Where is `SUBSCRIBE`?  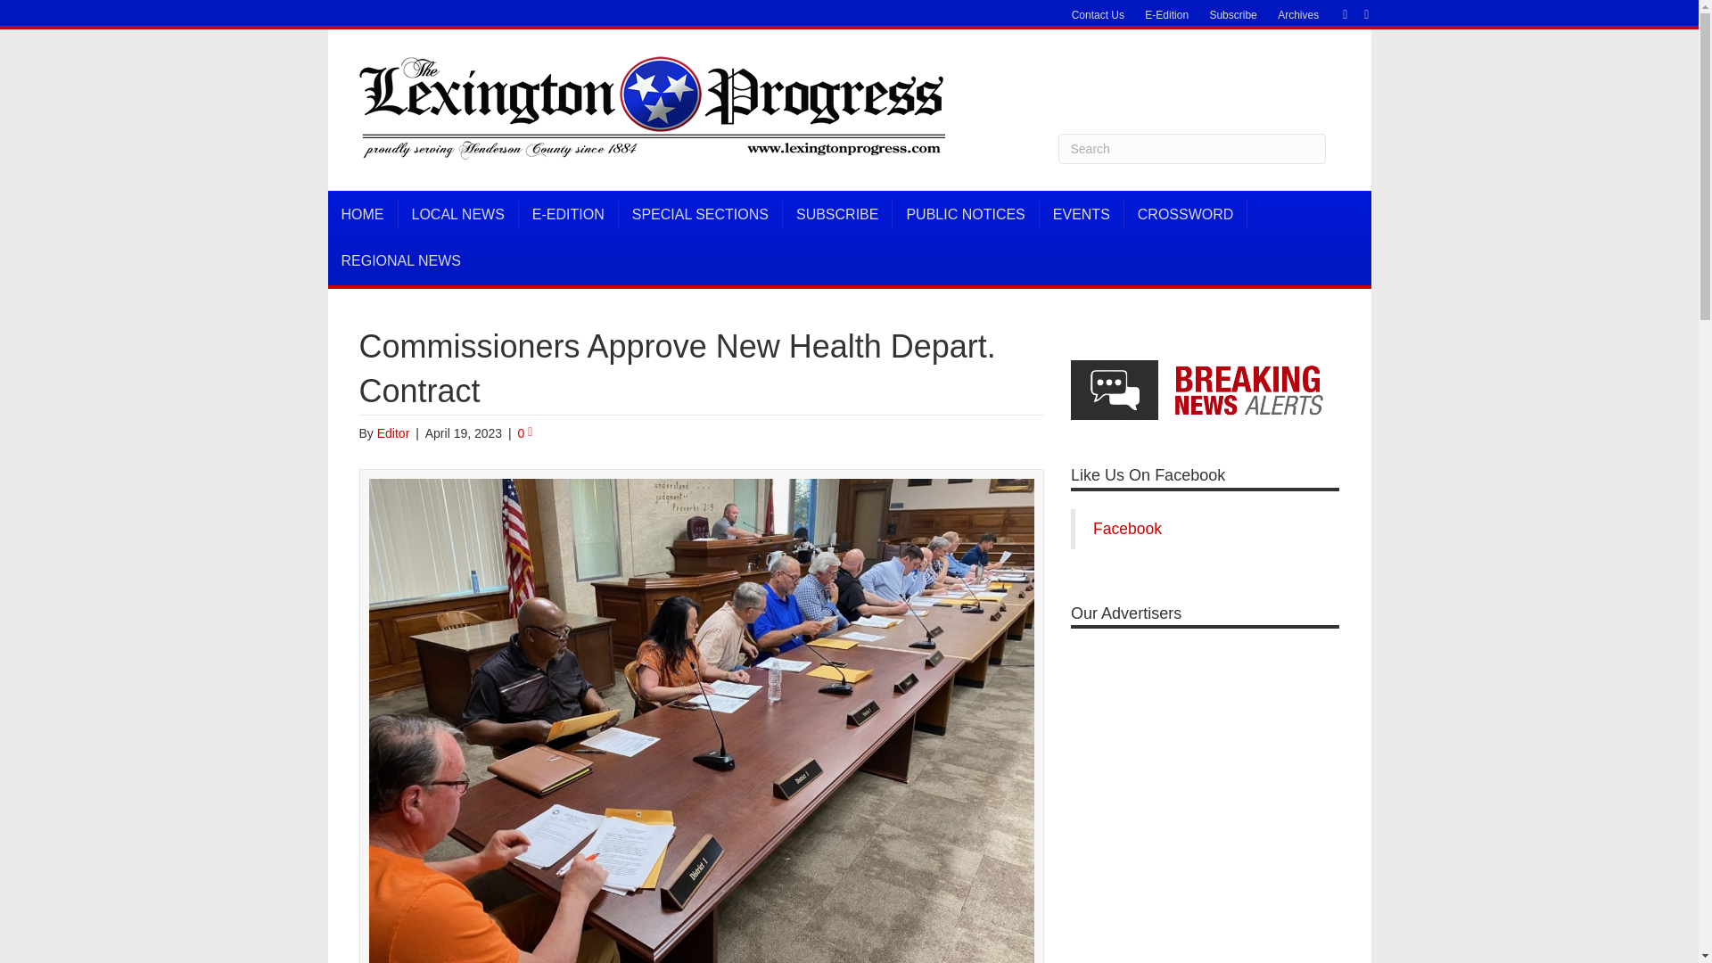 SUBSCRIBE is located at coordinates (836, 214).